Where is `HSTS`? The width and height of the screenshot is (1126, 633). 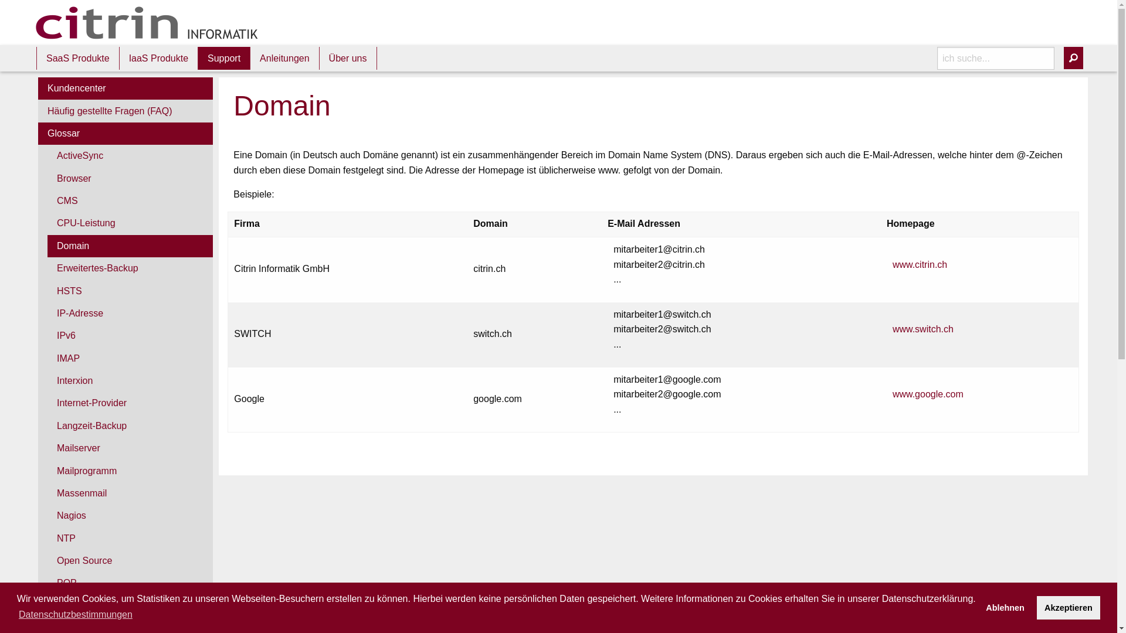
HSTS is located at coordinates (130, 291).